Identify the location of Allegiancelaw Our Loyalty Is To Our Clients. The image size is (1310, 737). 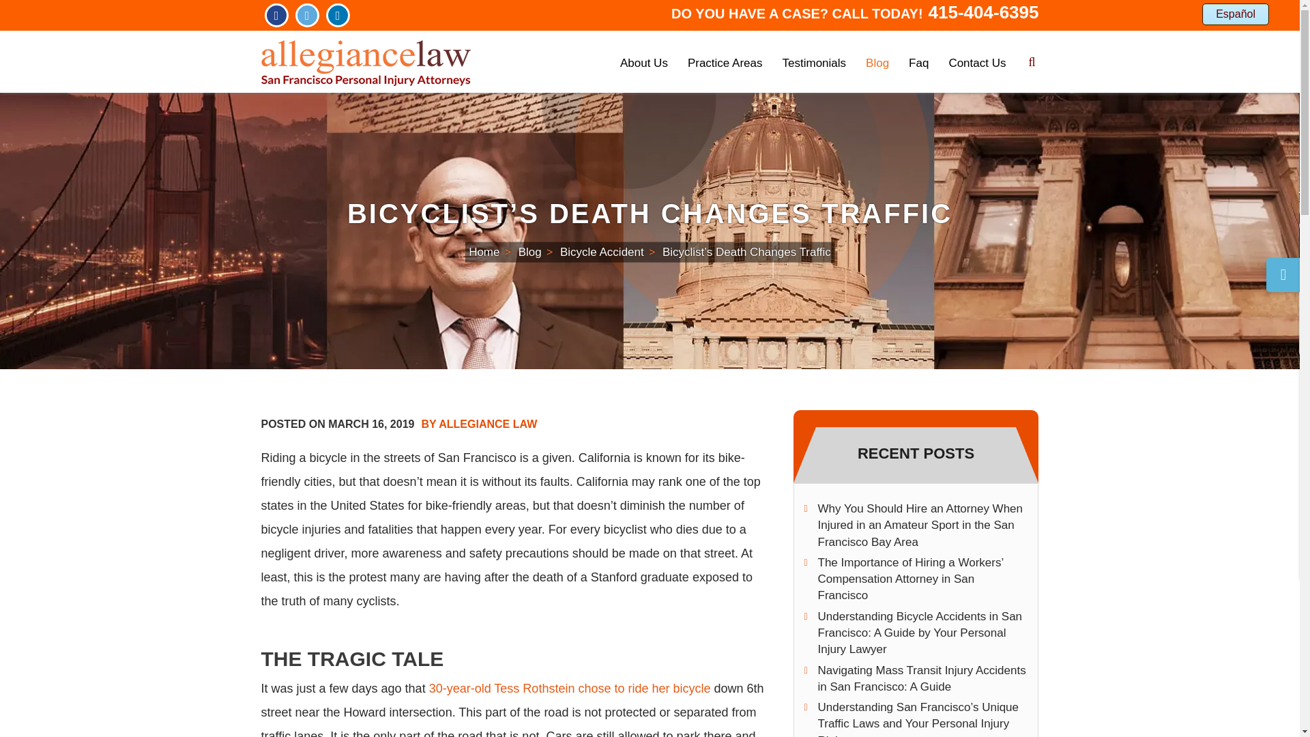
(366, 62).